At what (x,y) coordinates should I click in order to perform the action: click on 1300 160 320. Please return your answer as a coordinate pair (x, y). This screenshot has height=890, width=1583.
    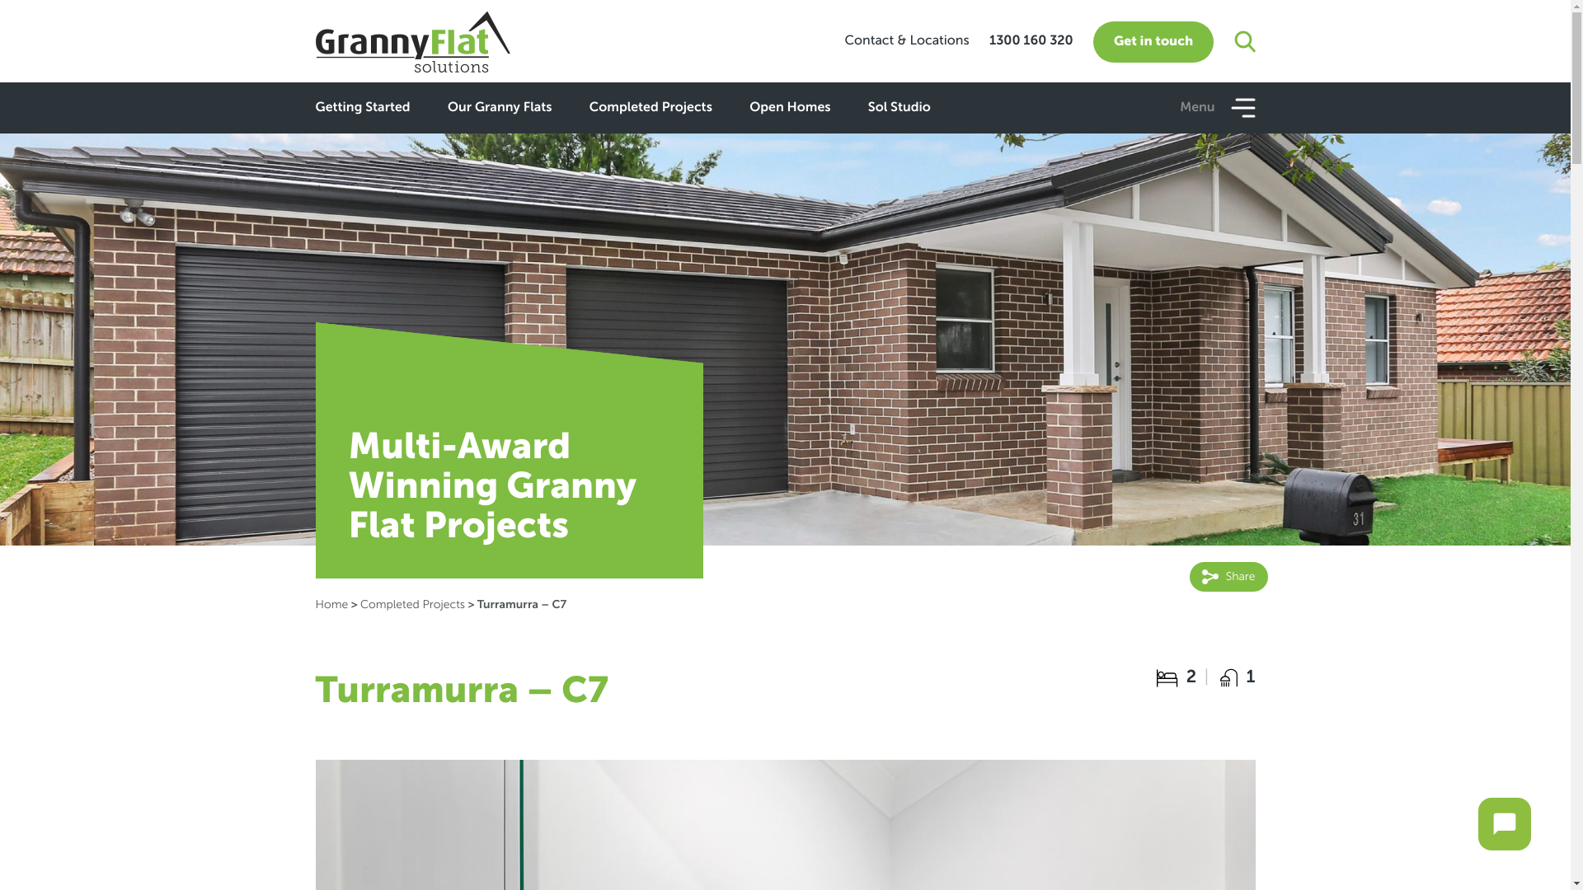
    Looking at the image, I should click on (1031, 41).